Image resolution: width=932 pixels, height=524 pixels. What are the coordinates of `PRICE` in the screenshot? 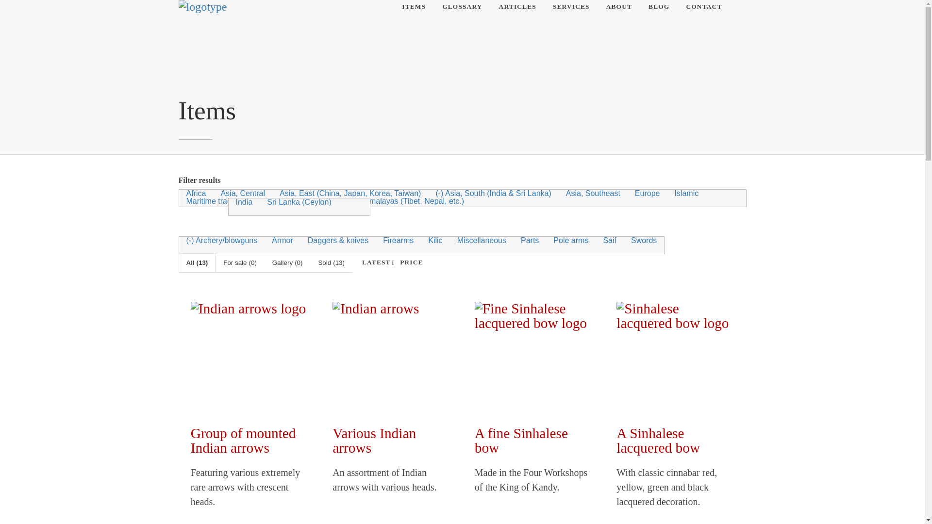 It's located at (411, 262).